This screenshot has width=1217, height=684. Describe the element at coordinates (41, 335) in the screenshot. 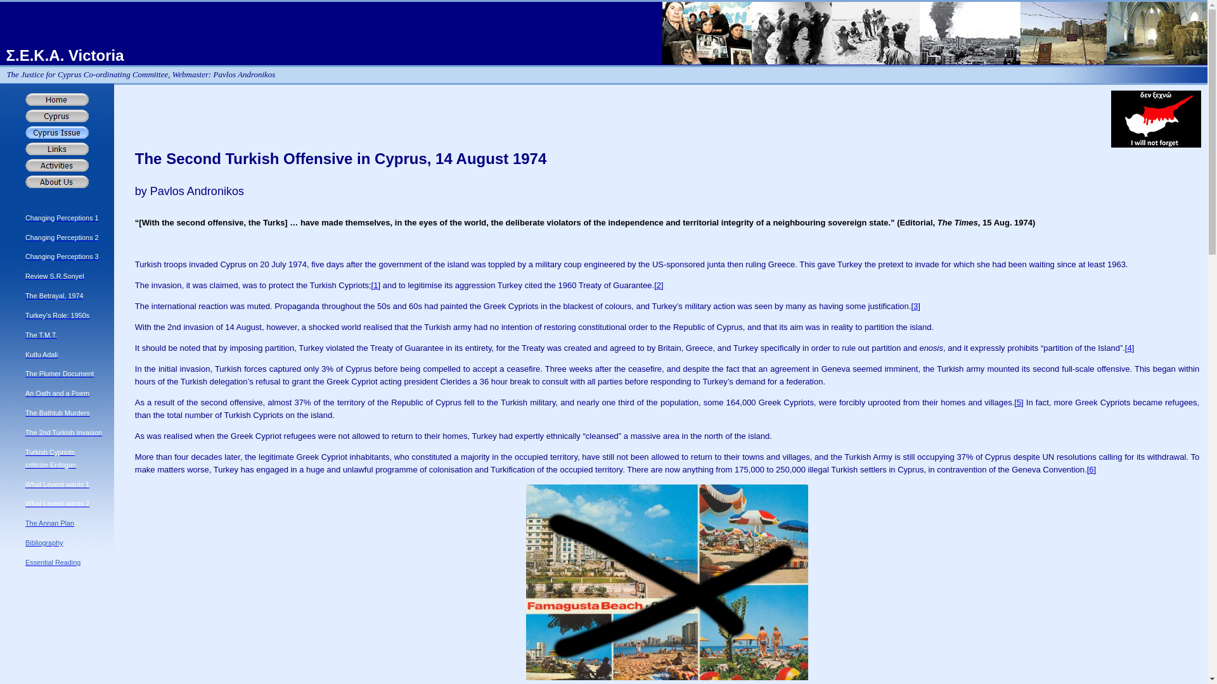

I see `The T.M.T.` at that location.